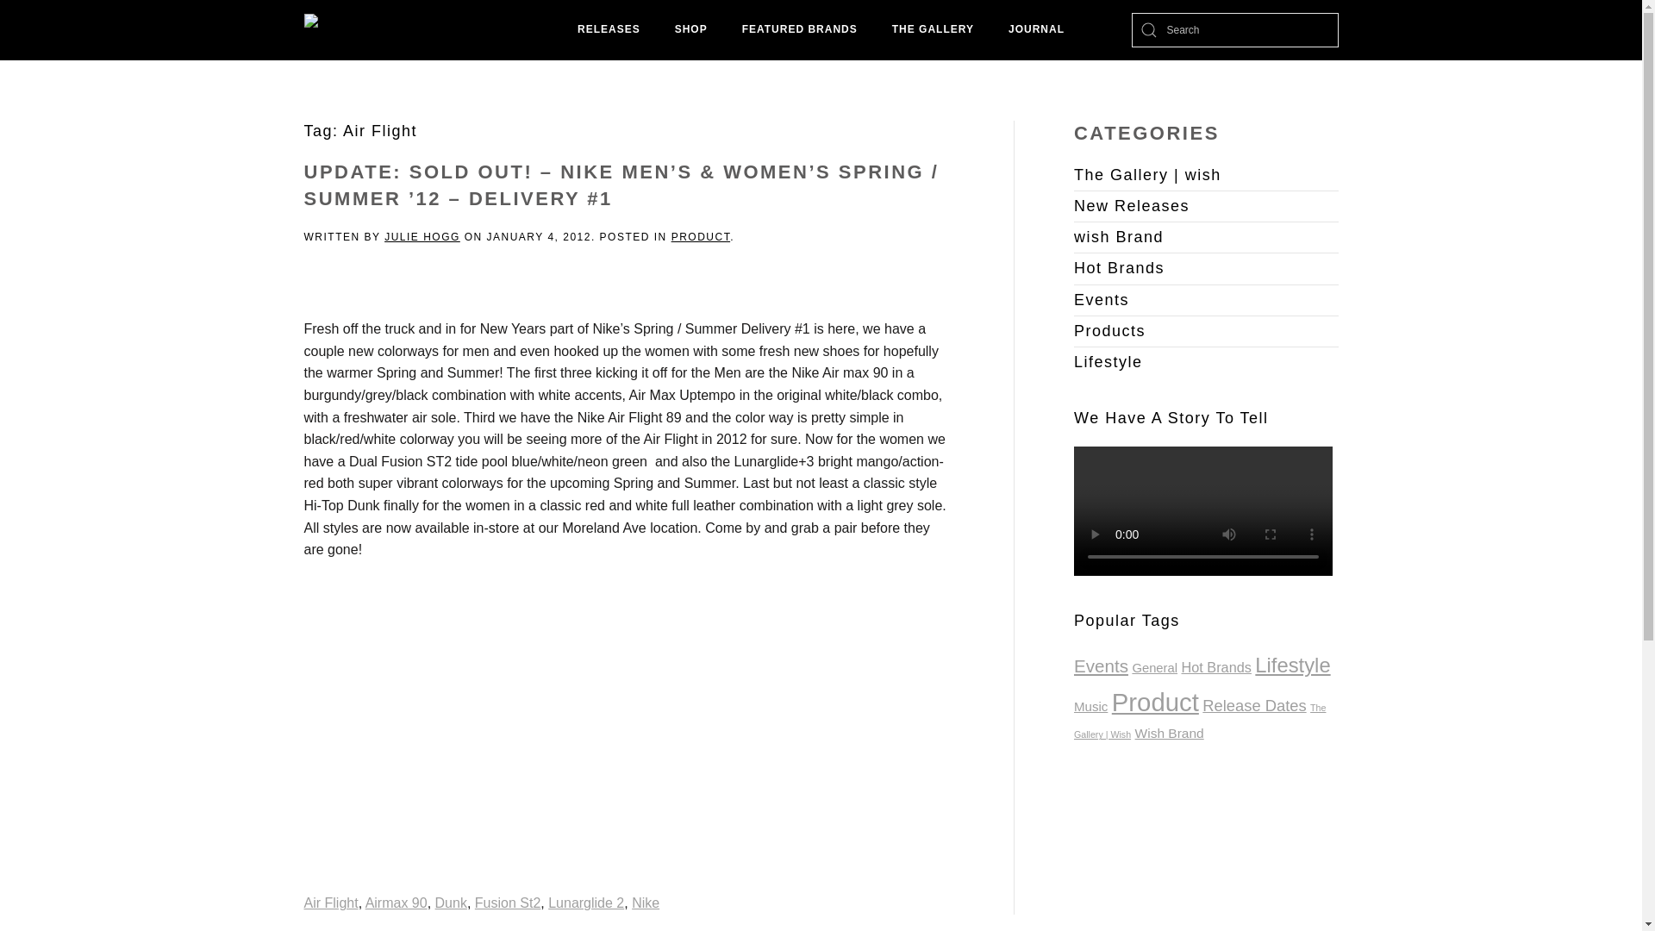 The image size is (1655, 931). Describe the element at coordinates (1090, 707) in the screenshot. I see `Music` at that location.